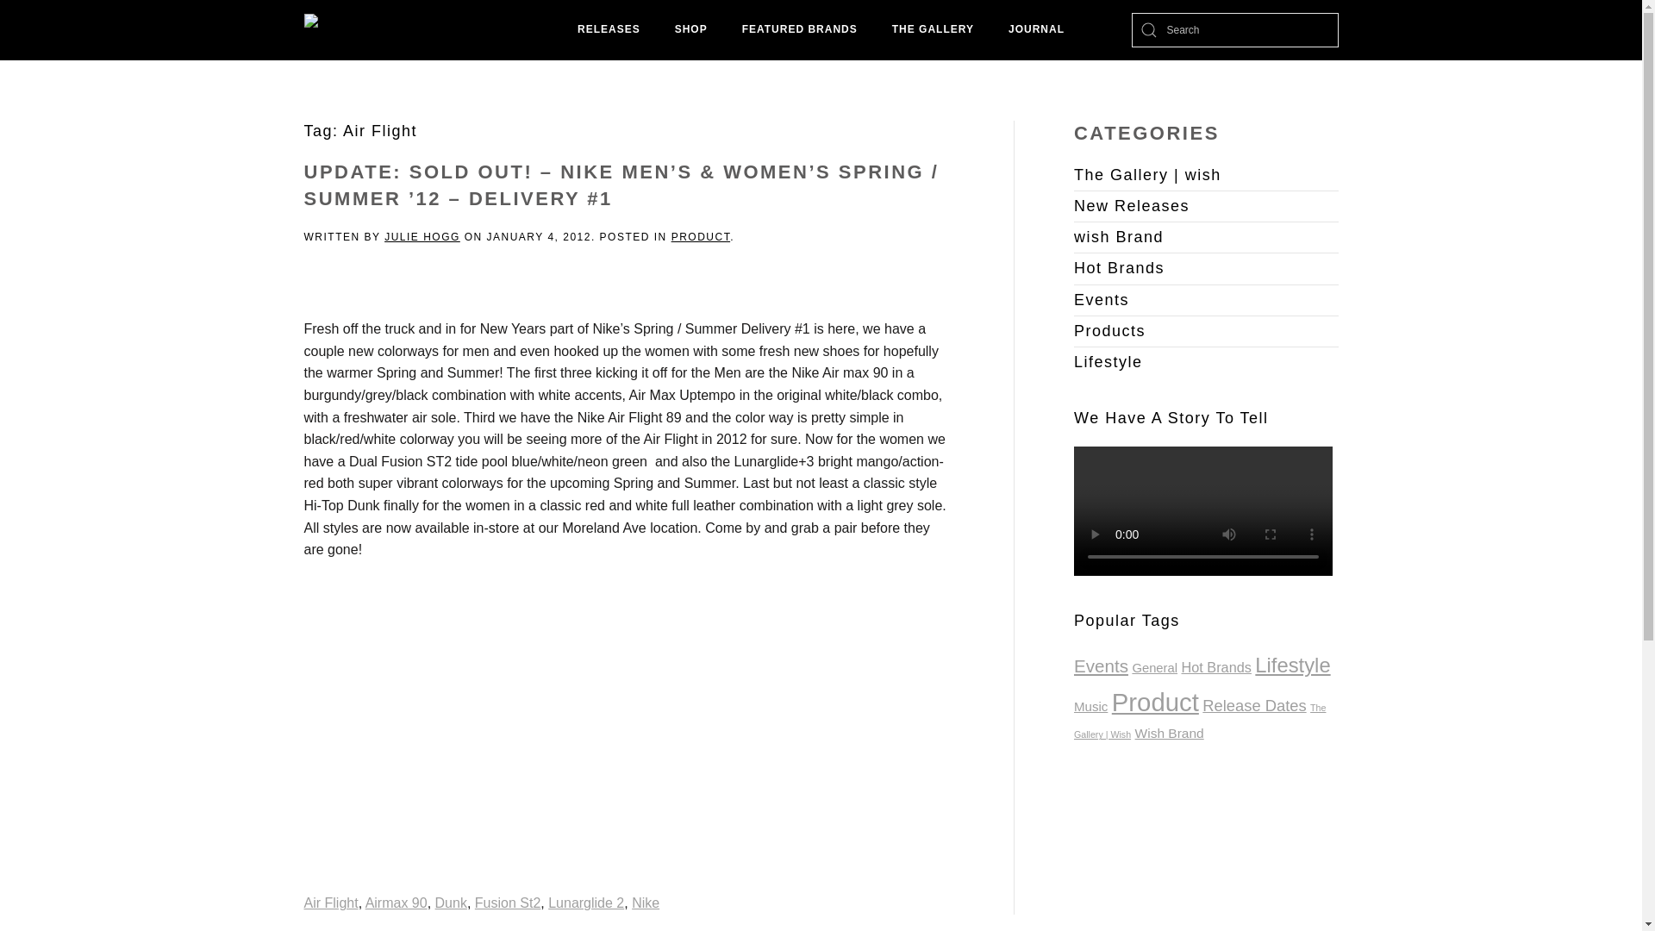 The image size is (1655, 931). Describe the element at coordinates (1090, 707) in the screenshot. I see `Music` at that location.